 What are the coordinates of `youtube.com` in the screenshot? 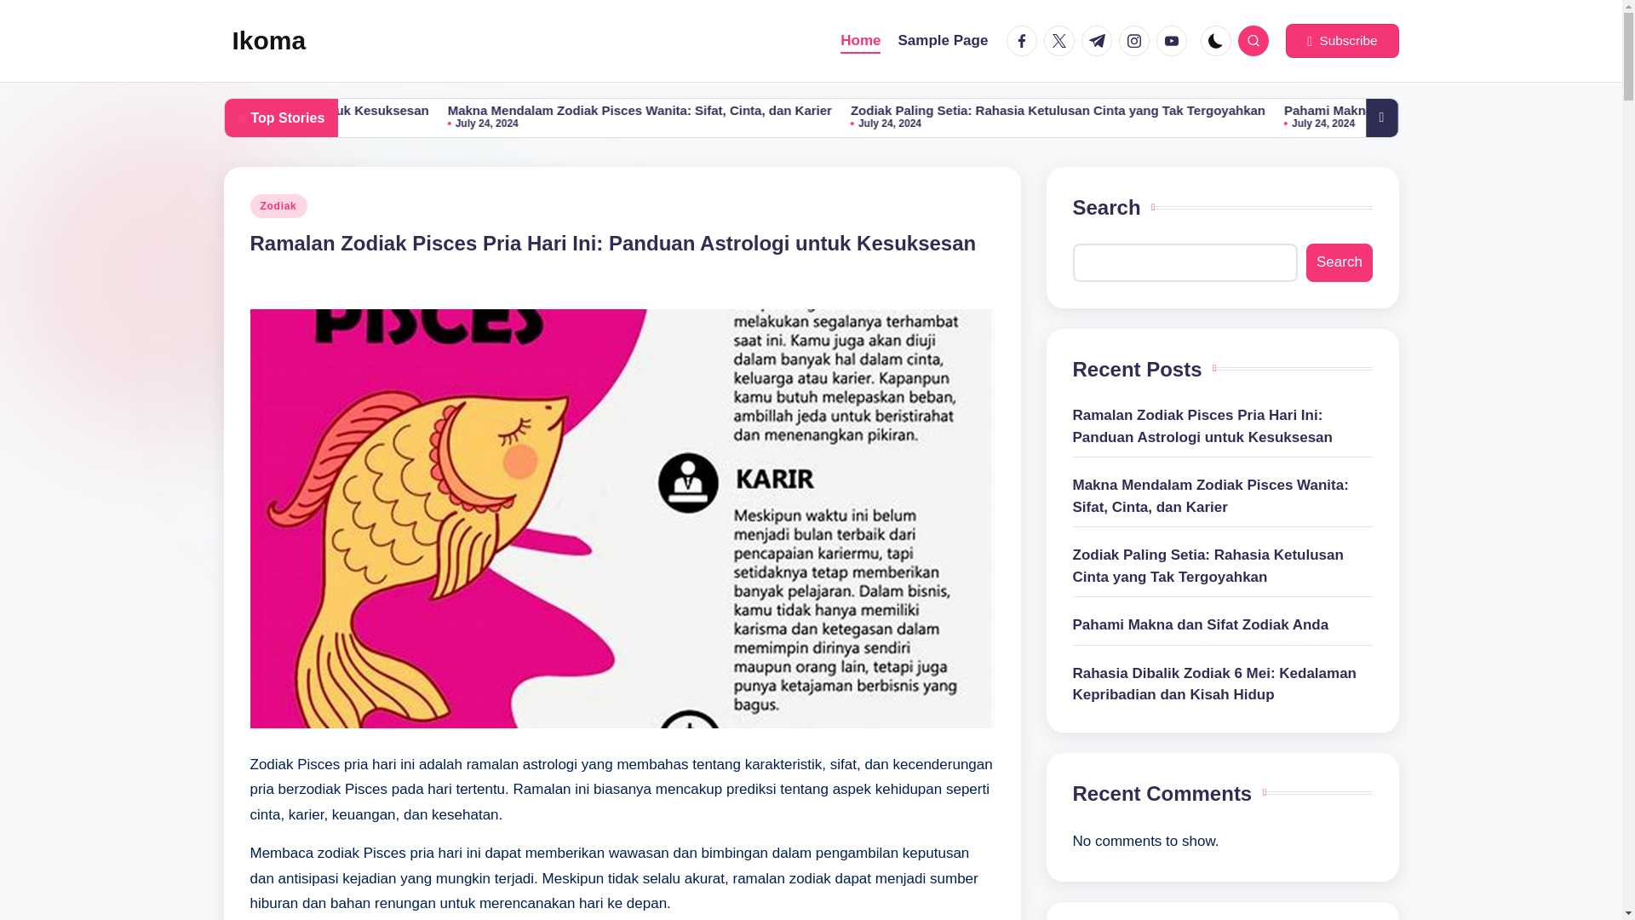 It's located at (1174, 41).